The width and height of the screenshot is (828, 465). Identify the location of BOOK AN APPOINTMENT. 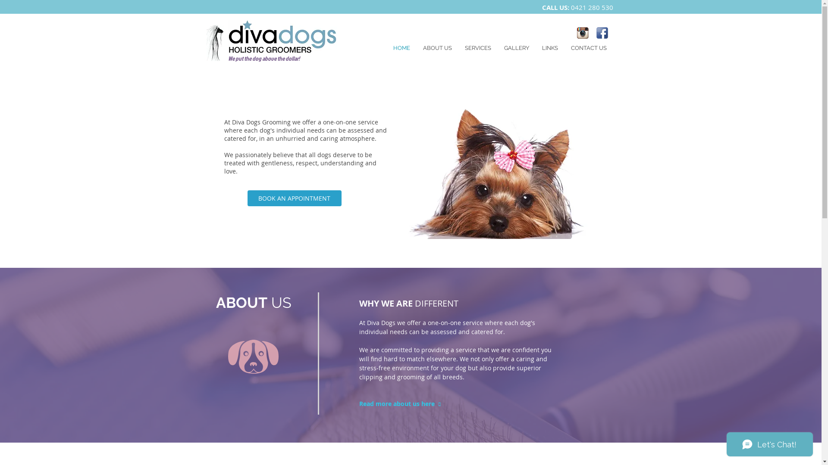
(295, 198).